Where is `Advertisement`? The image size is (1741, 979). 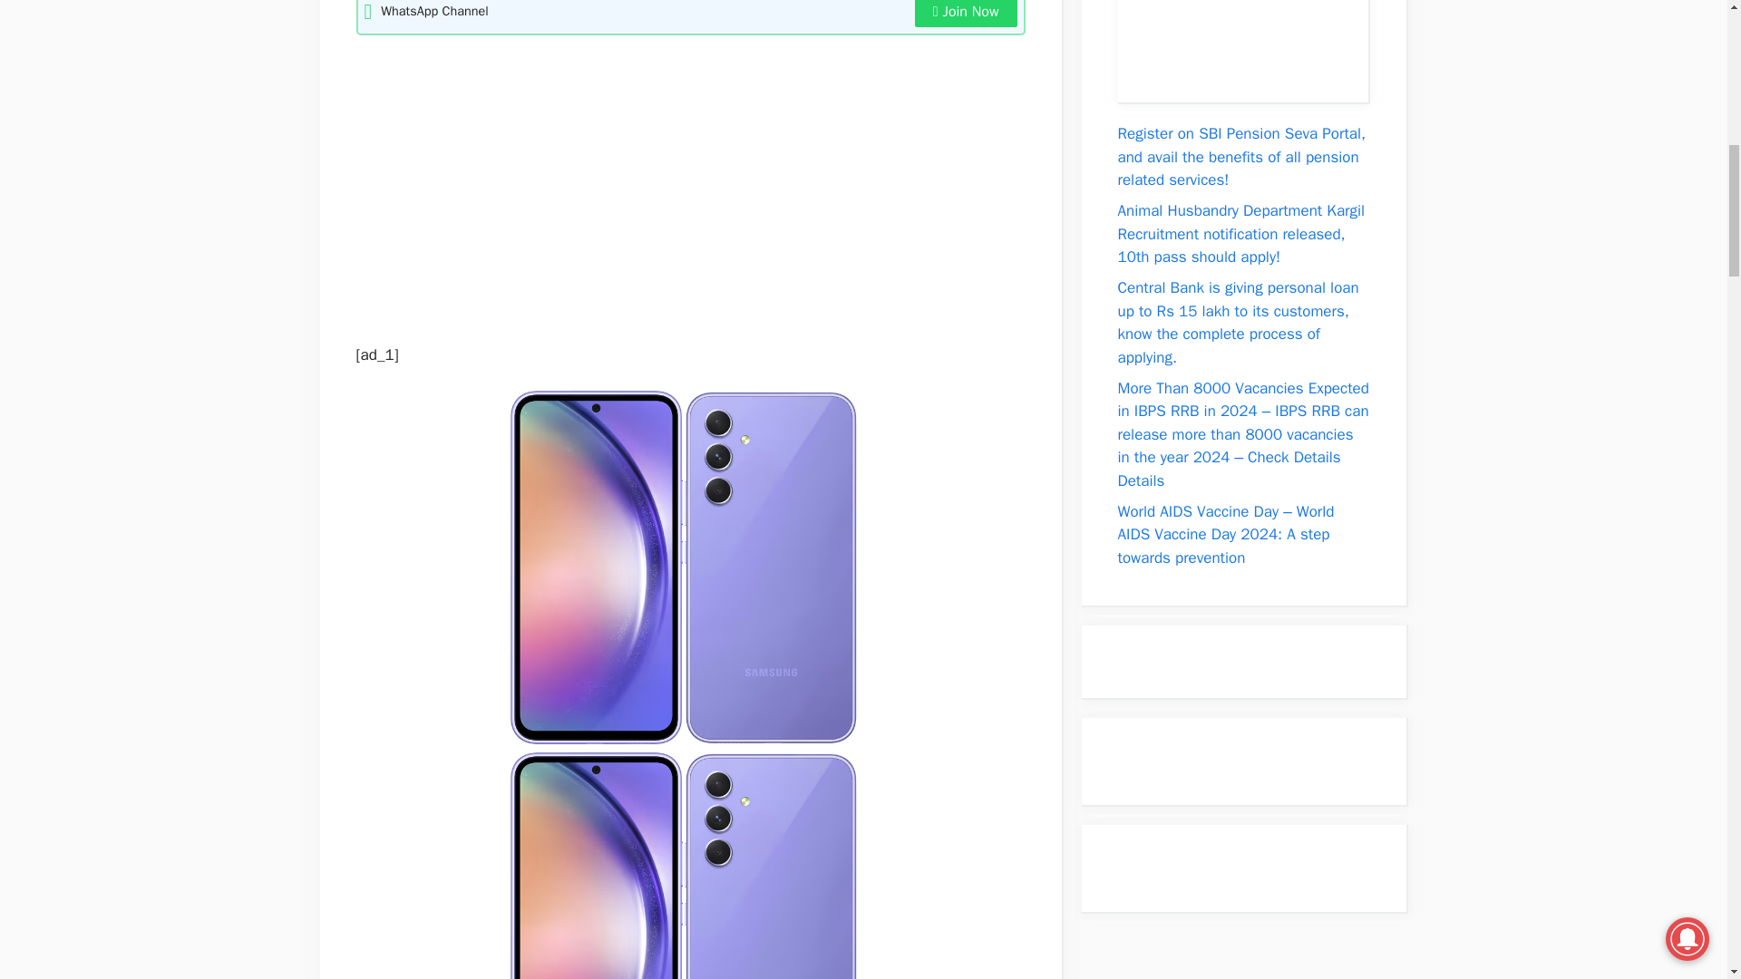
Advertisement is located at coordinates (680, 180).